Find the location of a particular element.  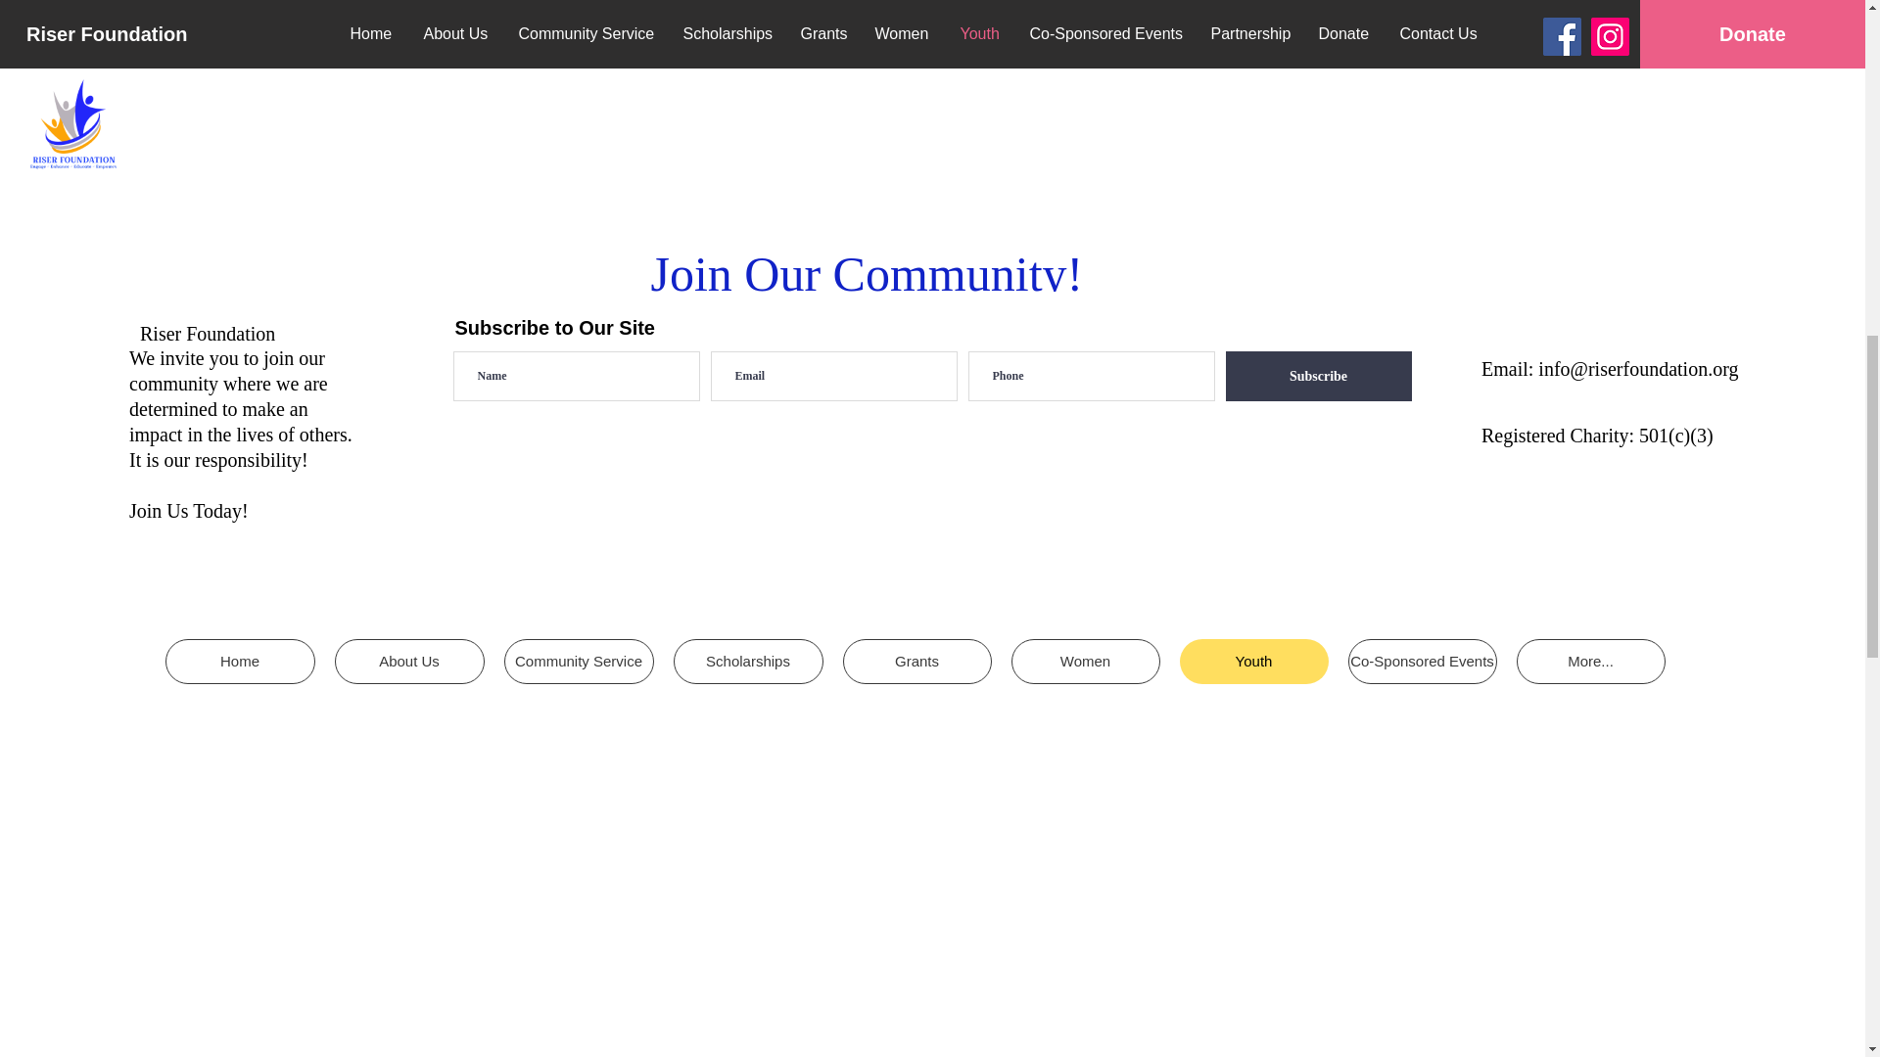

Donate is located at coordinates (877, 8).